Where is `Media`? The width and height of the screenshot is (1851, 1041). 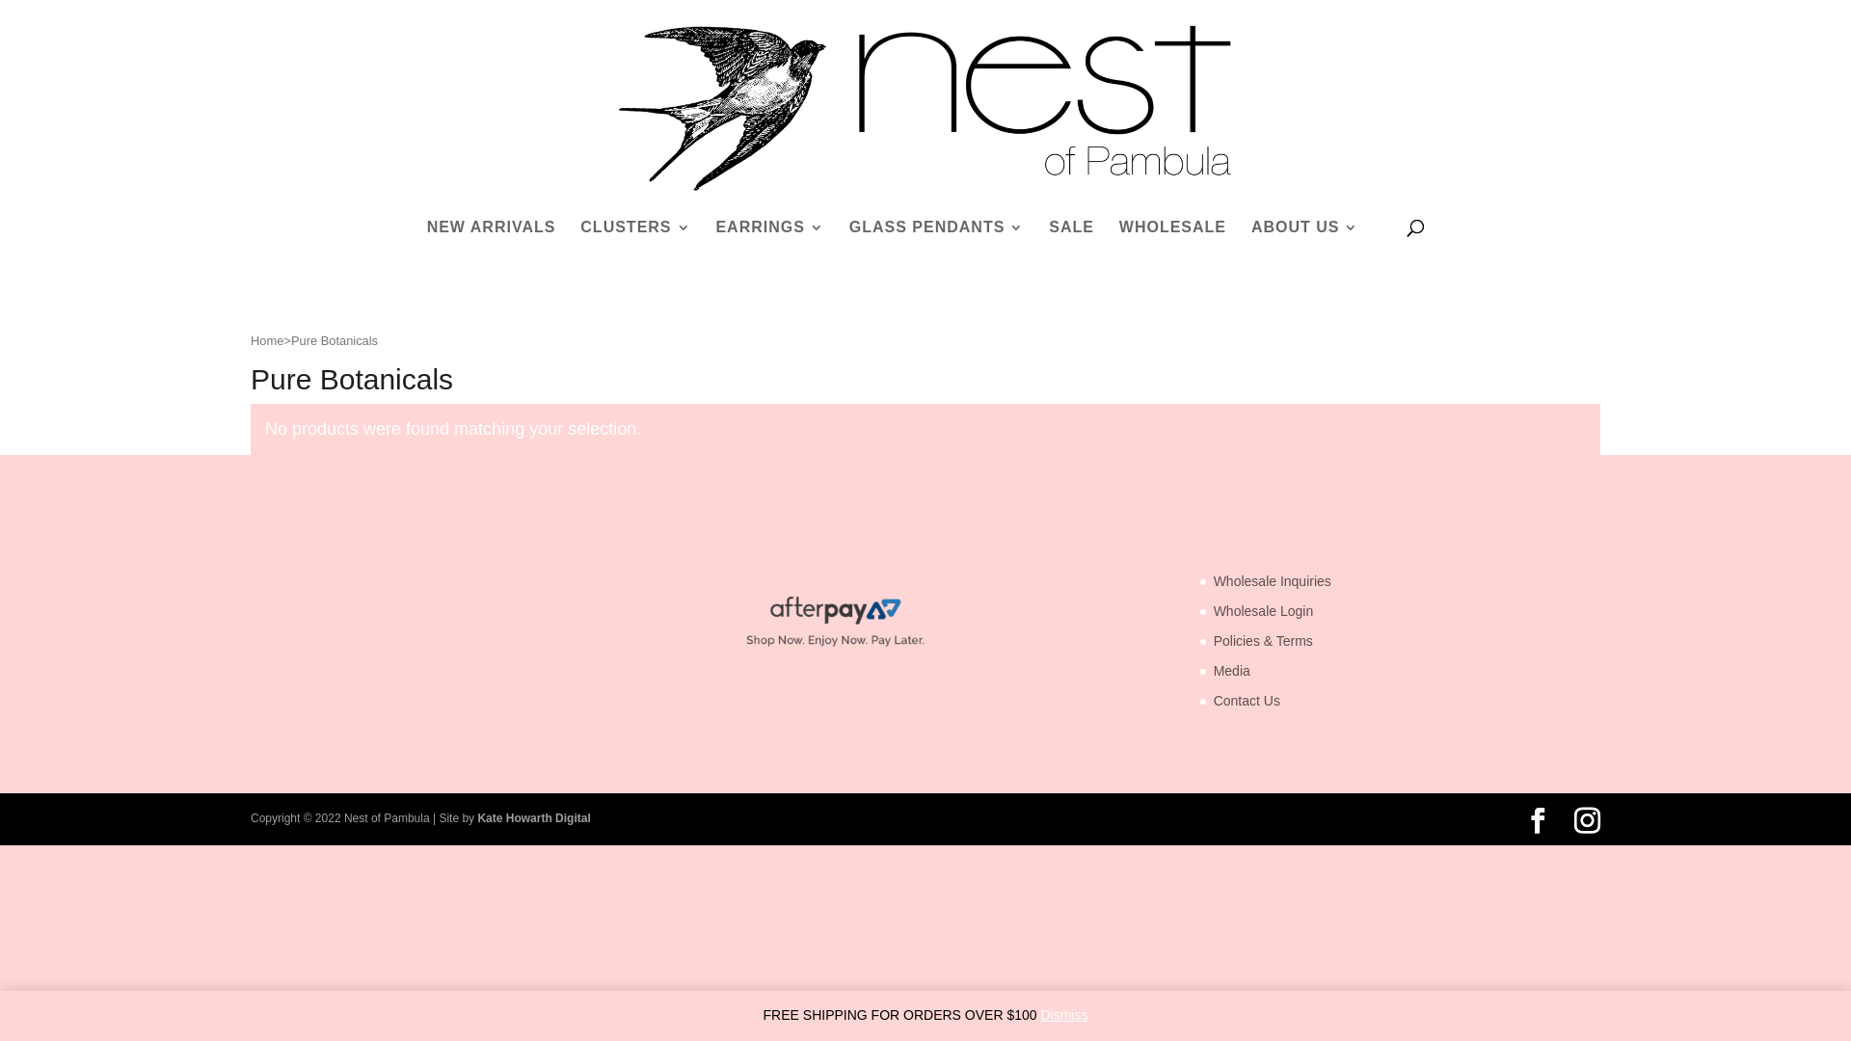
Media is located at coordinates (1232, 671).